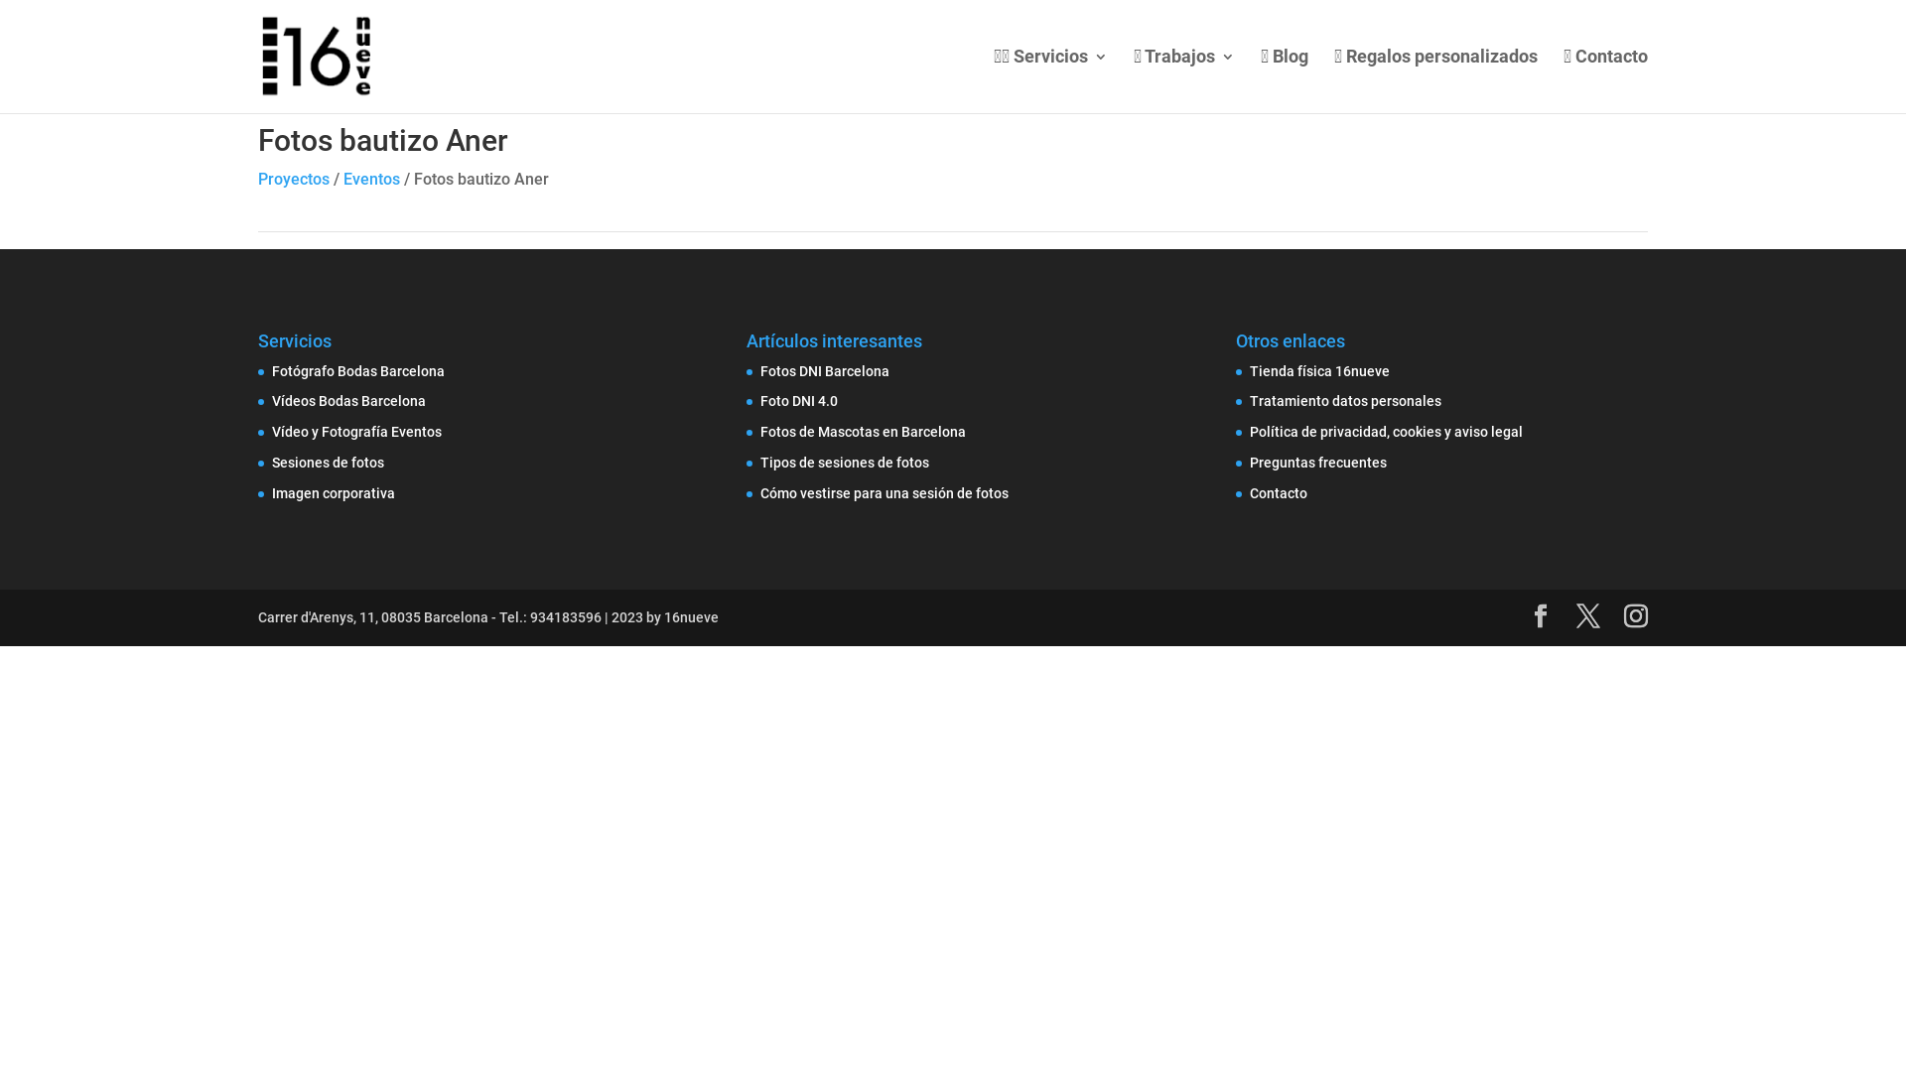 Image resolution: width=1906 pixels, height=1072 pixels. Describe the element at coordinates (799, 401) in the screenshot. I see `Foto DNI 4.0` at that location.